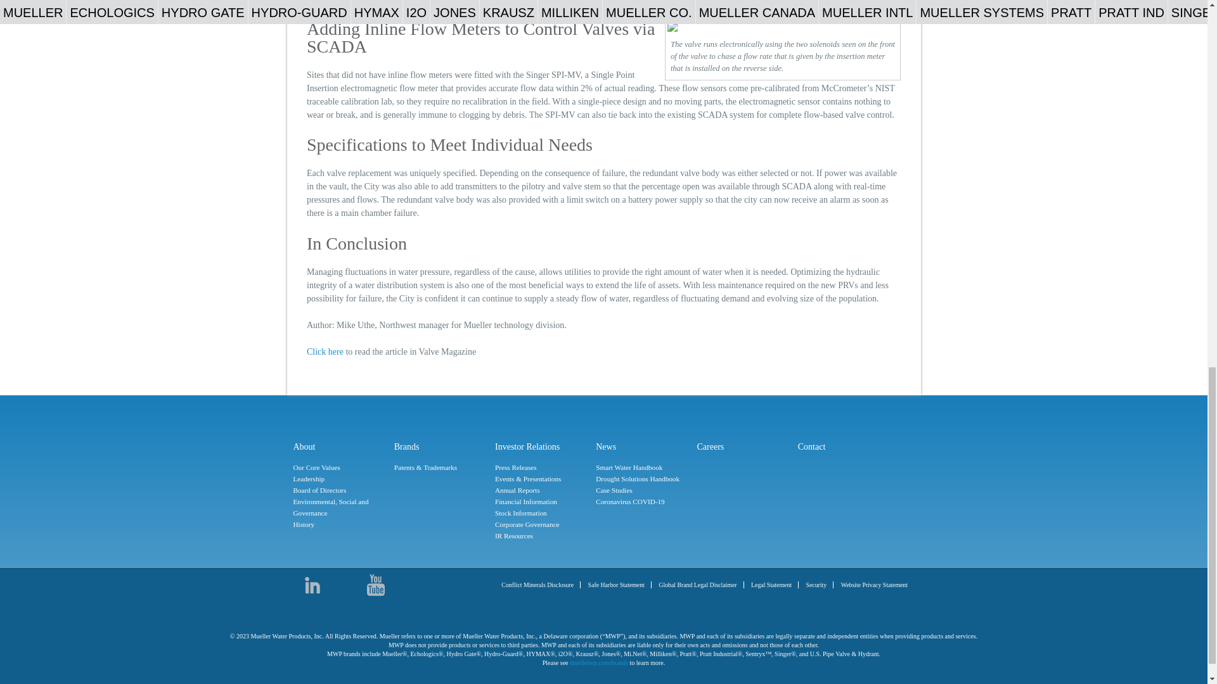 This screenshot has width=1217, height=684. Describe the element at coordinates (339, 468) in the screenshot. I see `Our Core Values` at that location.